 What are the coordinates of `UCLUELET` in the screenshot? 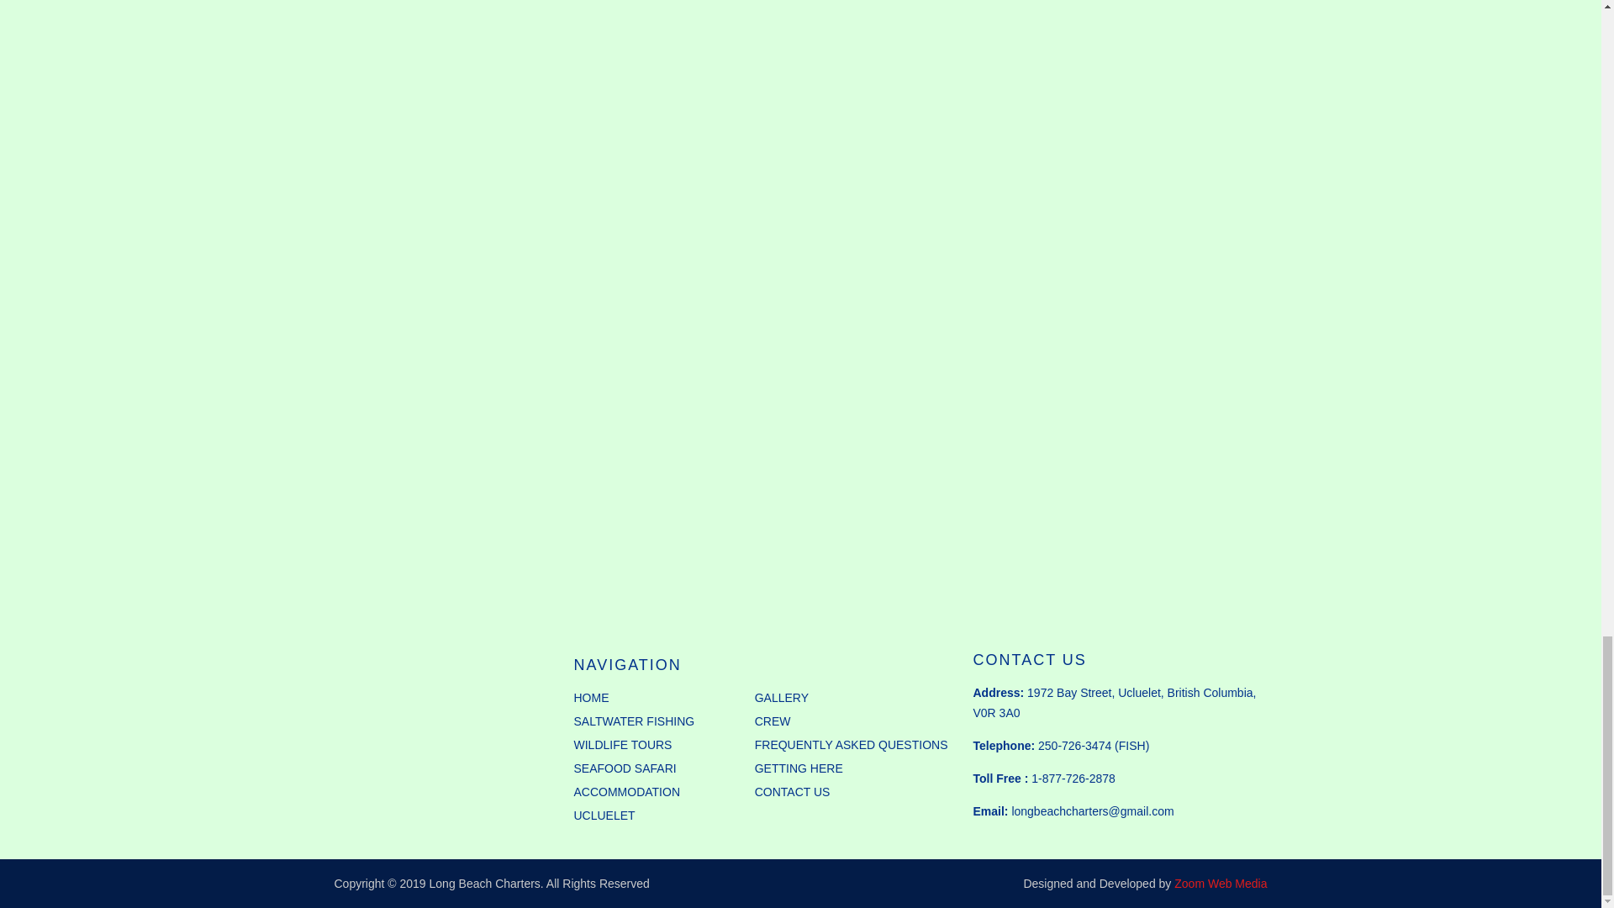 It's located at (604, 817).